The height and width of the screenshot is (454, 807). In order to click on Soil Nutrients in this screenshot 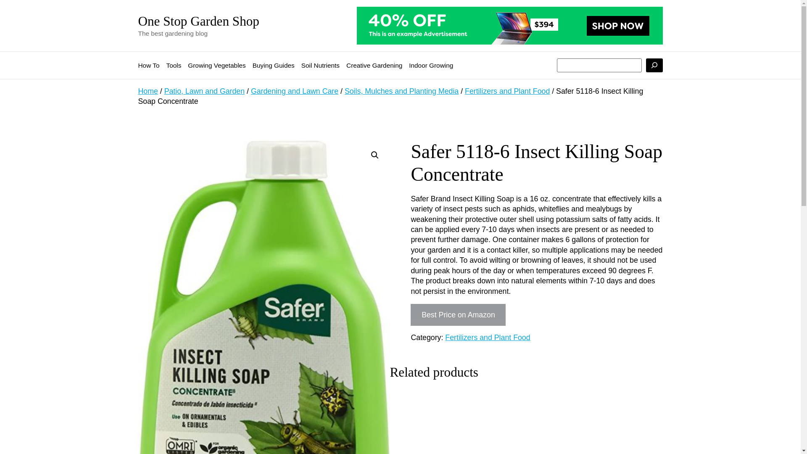, I will do `click(320, 65)`.